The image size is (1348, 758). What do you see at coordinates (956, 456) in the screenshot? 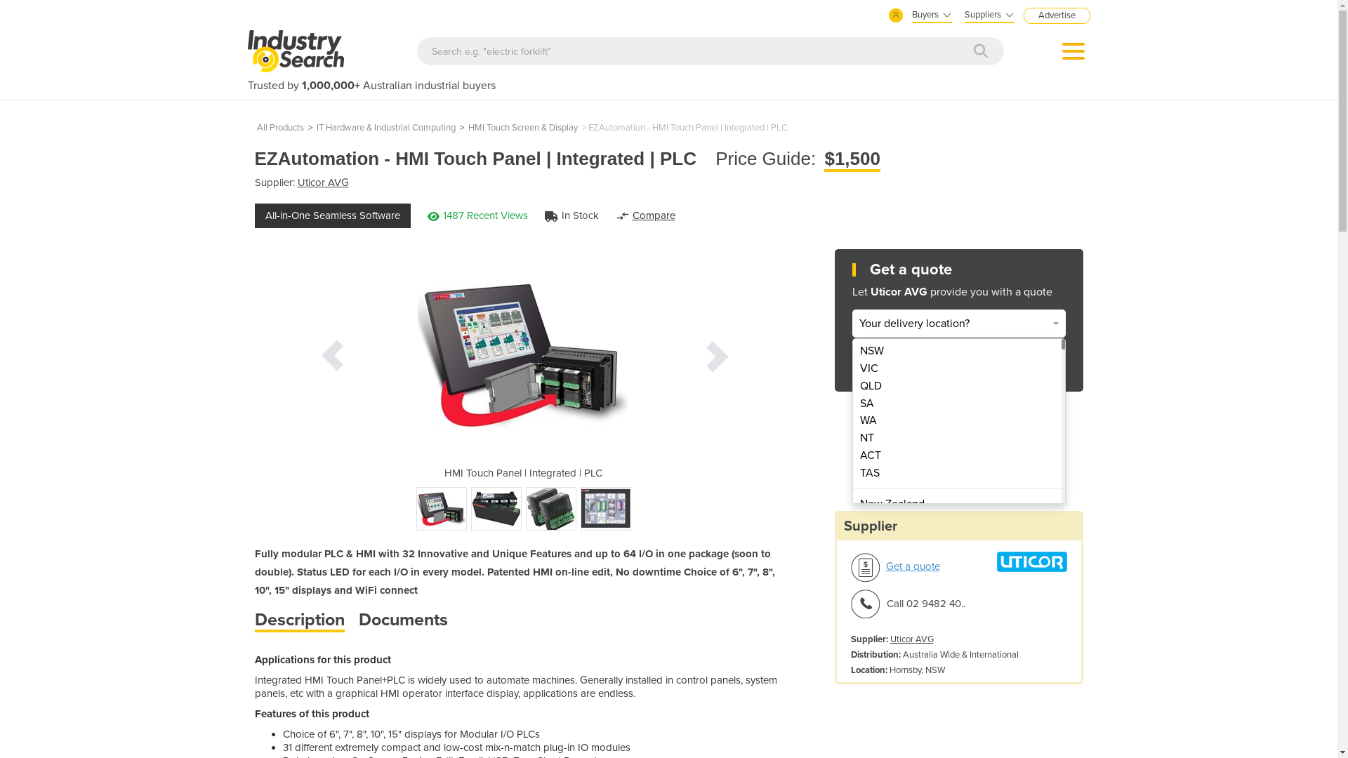
I see `ACT` at bounding box center [956, 456].